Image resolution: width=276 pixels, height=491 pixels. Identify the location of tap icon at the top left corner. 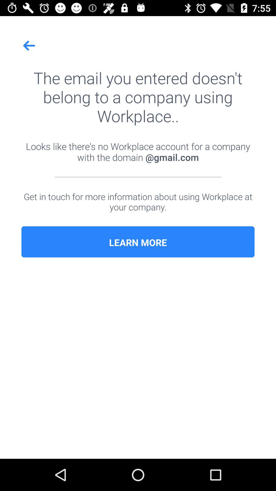
(29, 46).